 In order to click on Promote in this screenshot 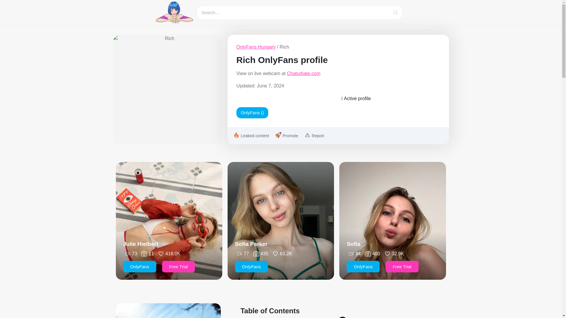, I will do `click(286, 136)`.